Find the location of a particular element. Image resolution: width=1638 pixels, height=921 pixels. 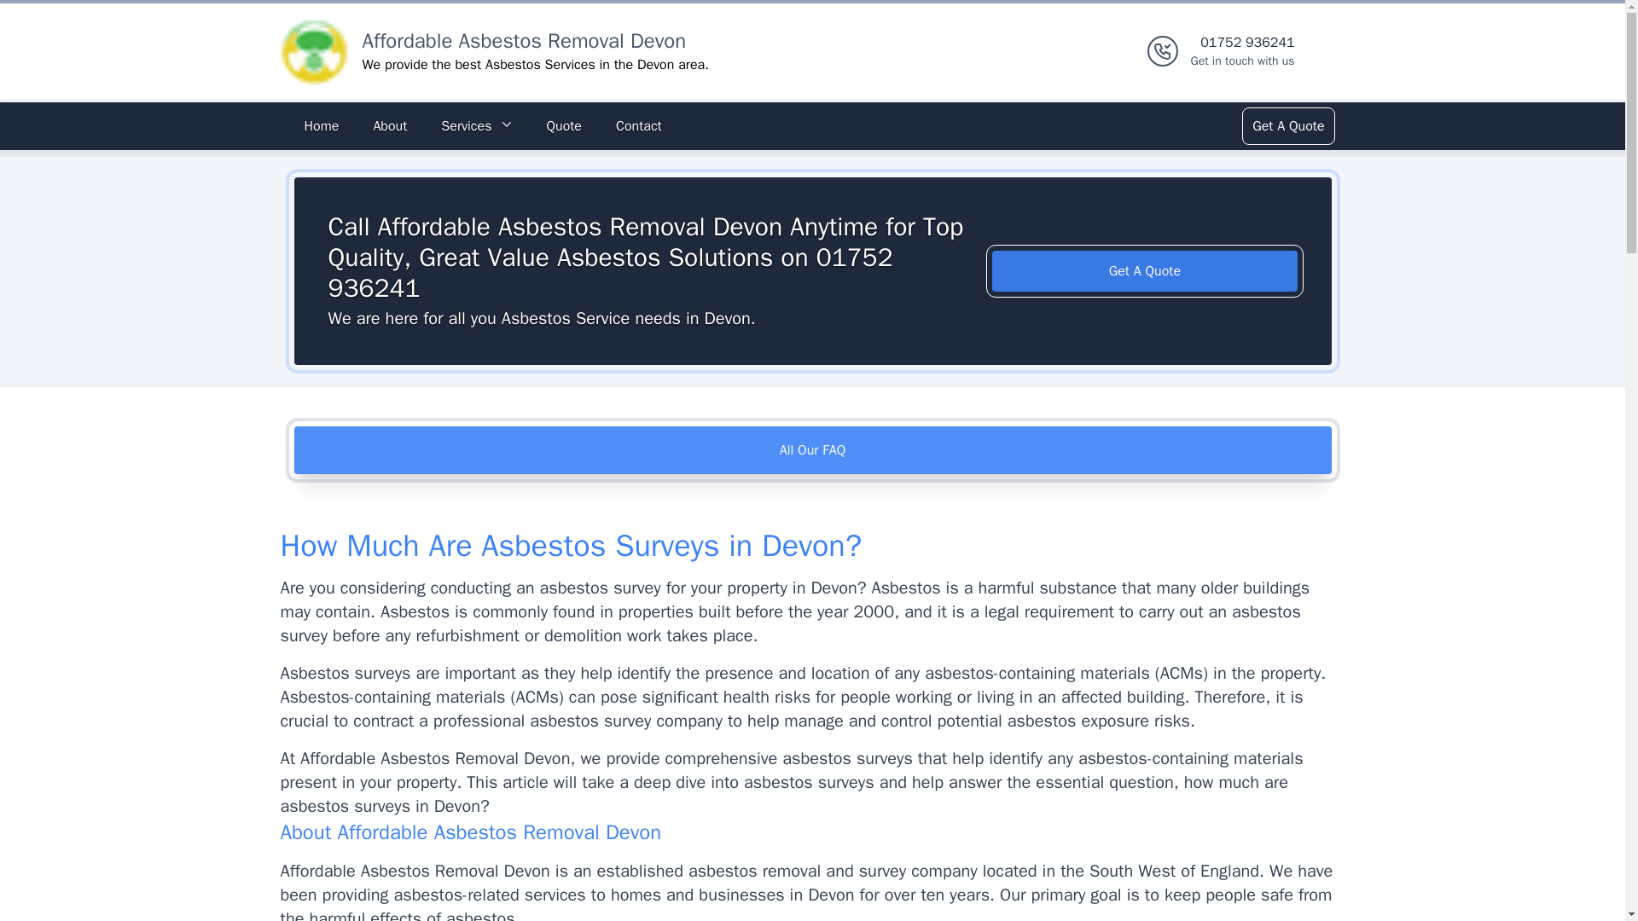

Get A Quote is located at coordinates (389, 126).